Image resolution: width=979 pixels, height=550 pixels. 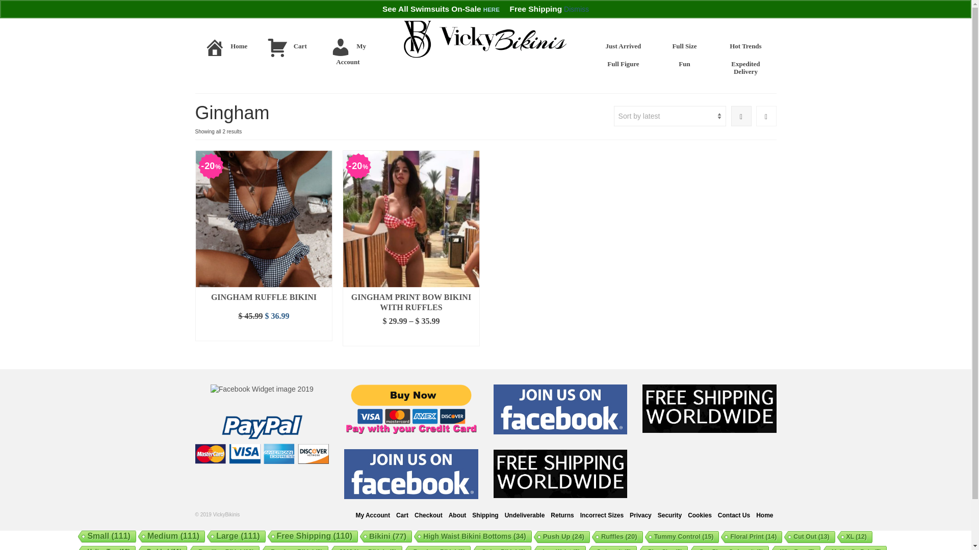 What do you see at coordinates (485, 515) in the screenshot?
I see `Shipping` at bounding box center [485, 515].